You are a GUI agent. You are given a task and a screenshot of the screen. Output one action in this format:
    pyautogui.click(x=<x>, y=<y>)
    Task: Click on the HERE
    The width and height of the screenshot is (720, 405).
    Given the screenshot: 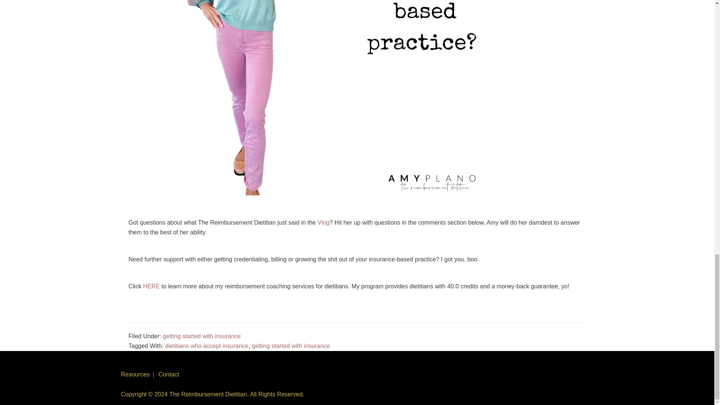 What is the action you would take?
    pyautogui.click(x=151, y=286)
    